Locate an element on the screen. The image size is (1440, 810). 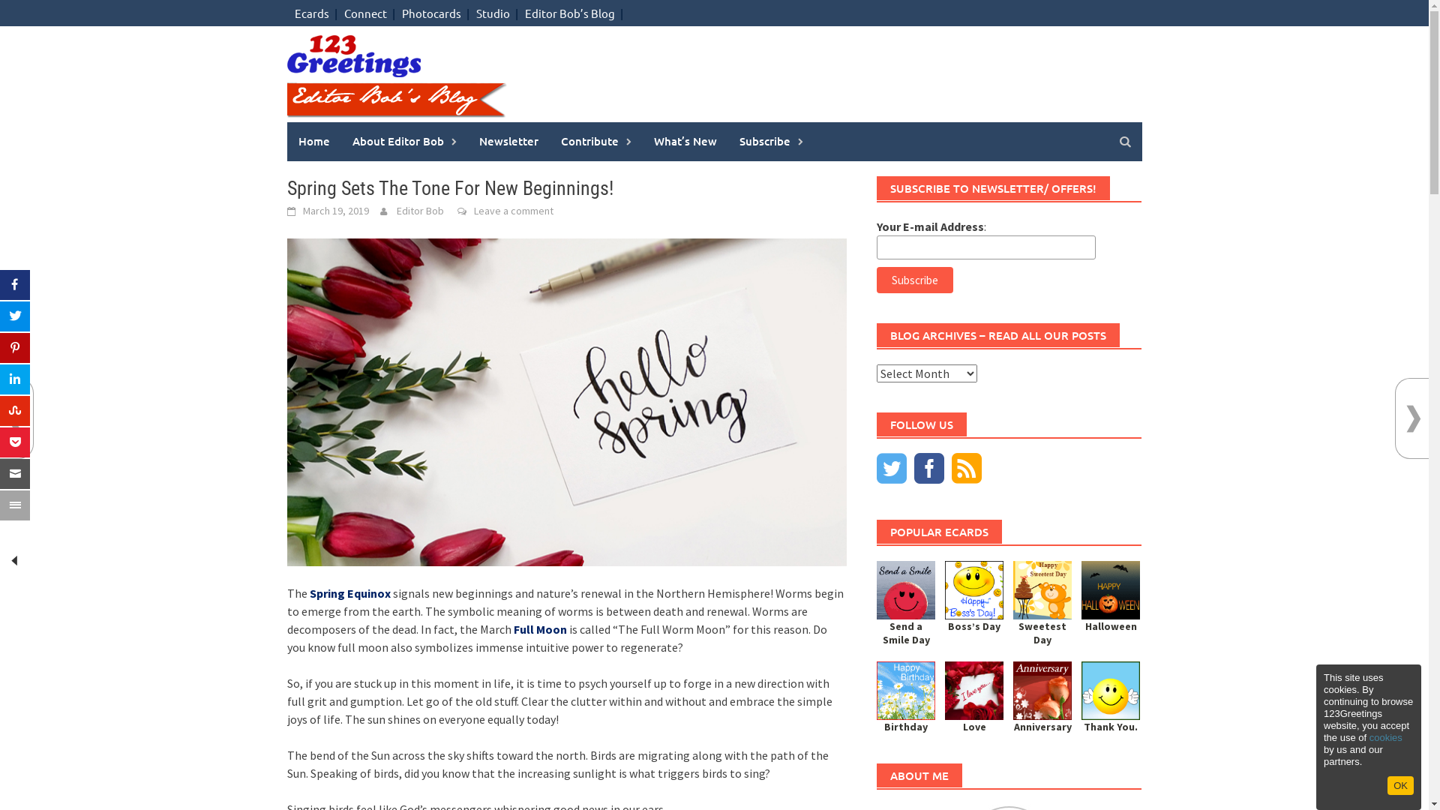
Love is located at coordinates (974, 727).